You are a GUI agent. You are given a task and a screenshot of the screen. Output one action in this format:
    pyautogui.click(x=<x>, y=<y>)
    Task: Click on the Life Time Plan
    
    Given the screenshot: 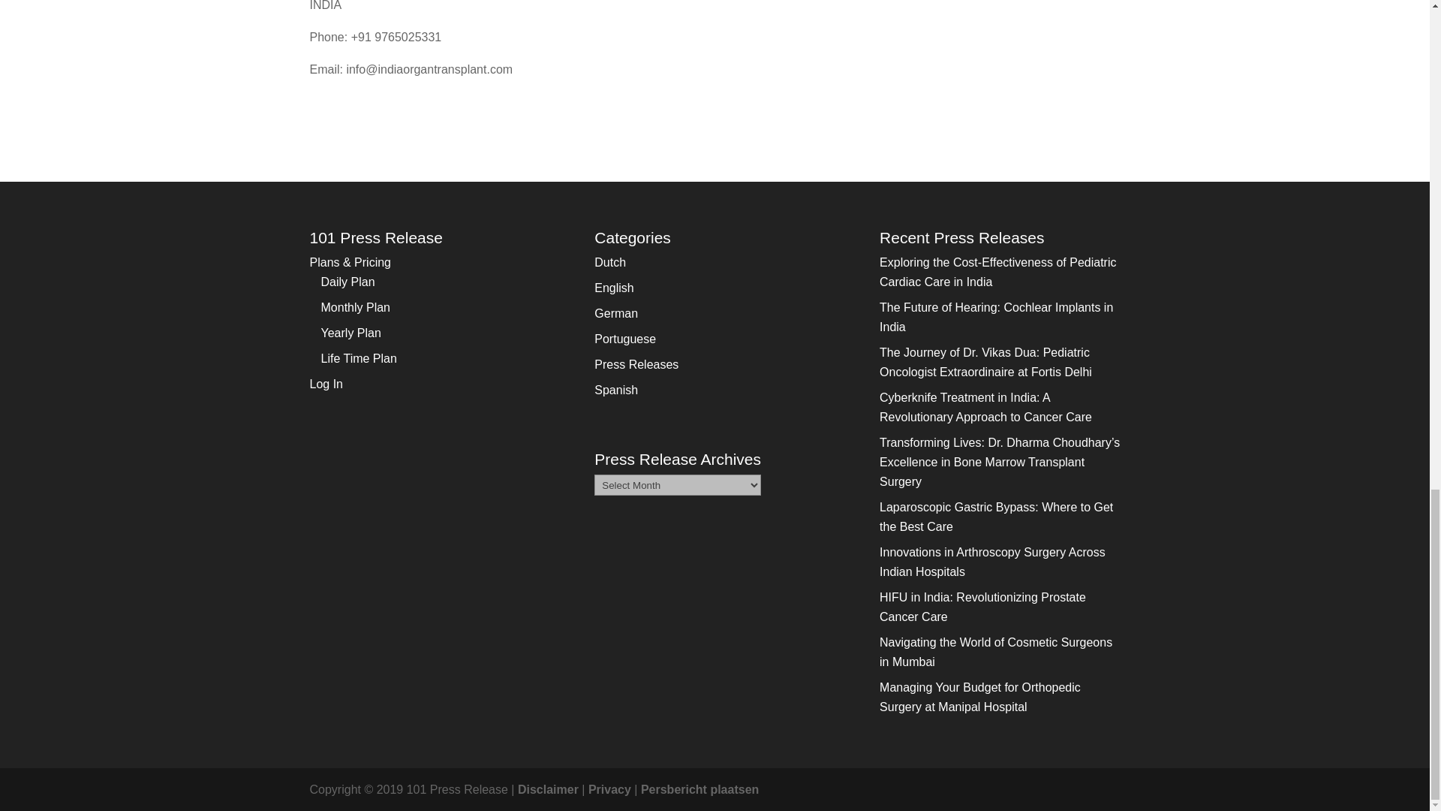 What is the action you would take?
    pyautogui.click(x=359, y=358)
    